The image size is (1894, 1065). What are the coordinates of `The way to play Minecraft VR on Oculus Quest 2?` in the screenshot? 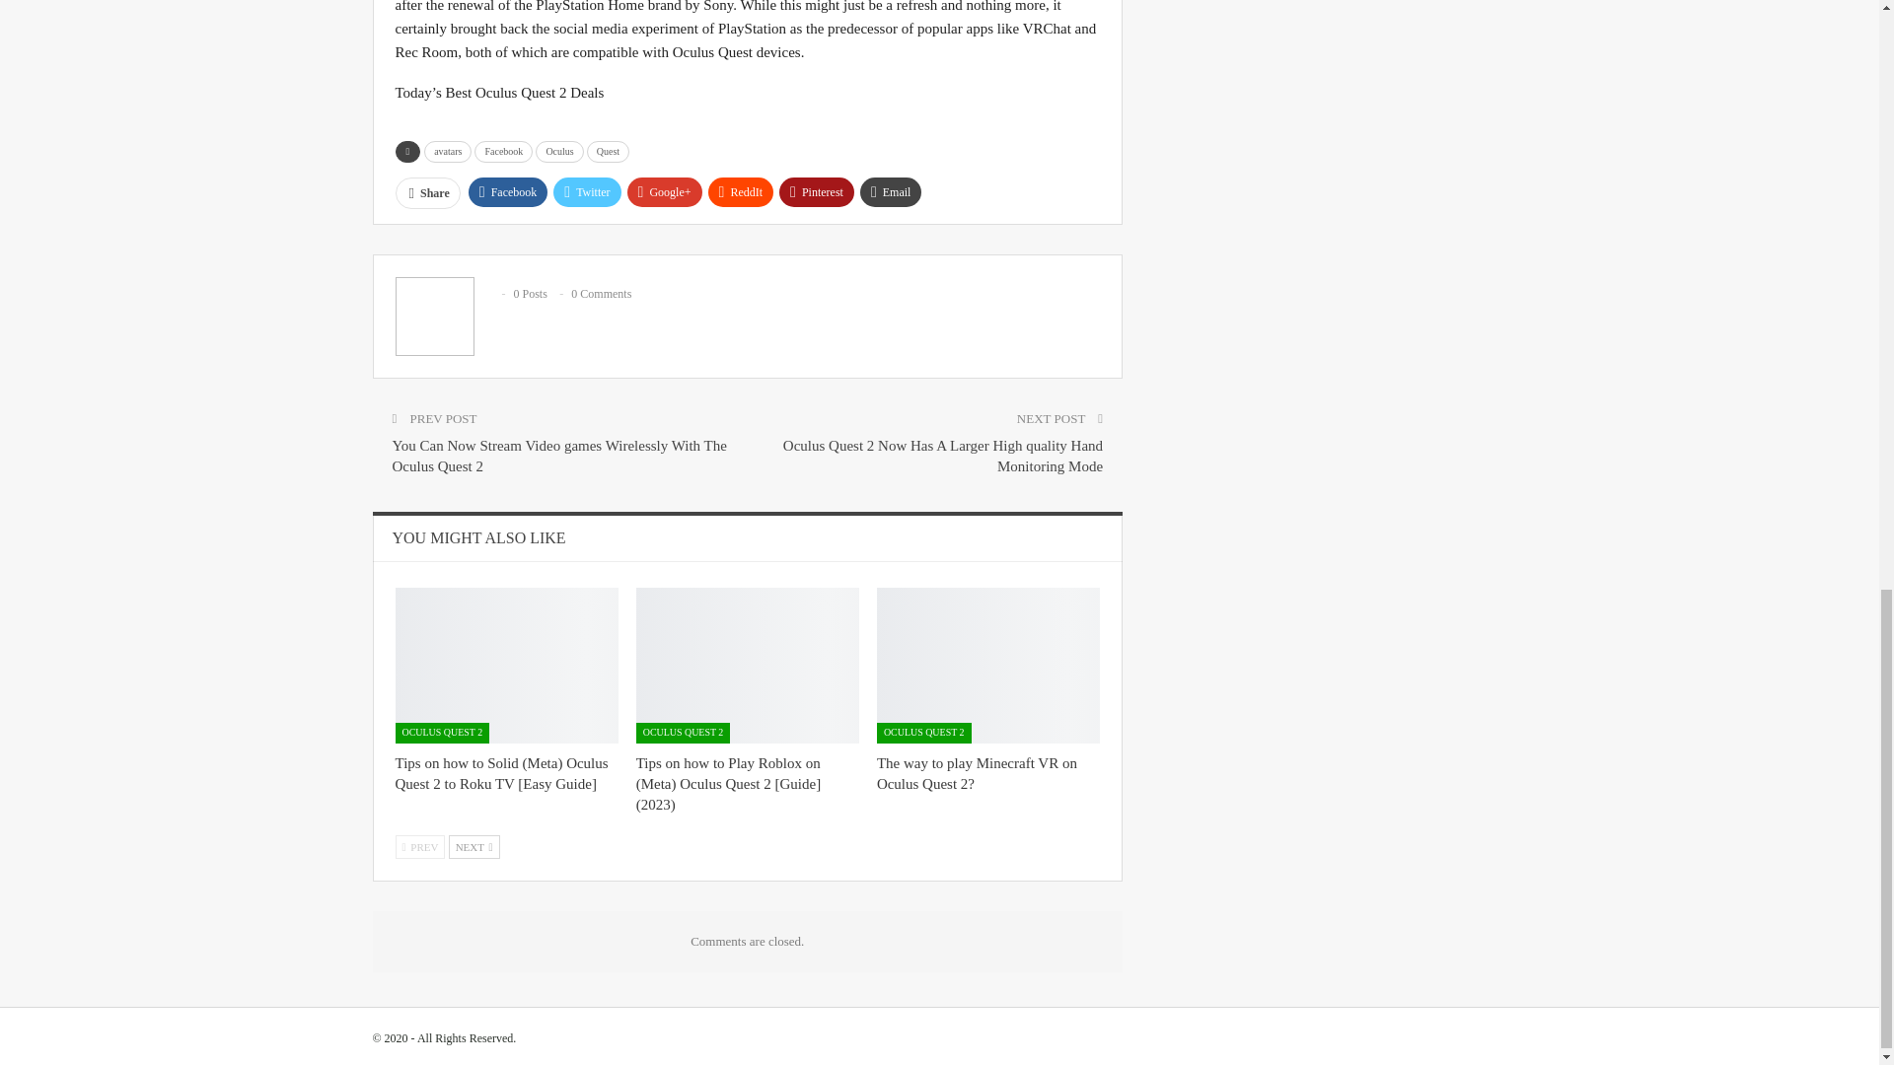 It's located at (977, 773).